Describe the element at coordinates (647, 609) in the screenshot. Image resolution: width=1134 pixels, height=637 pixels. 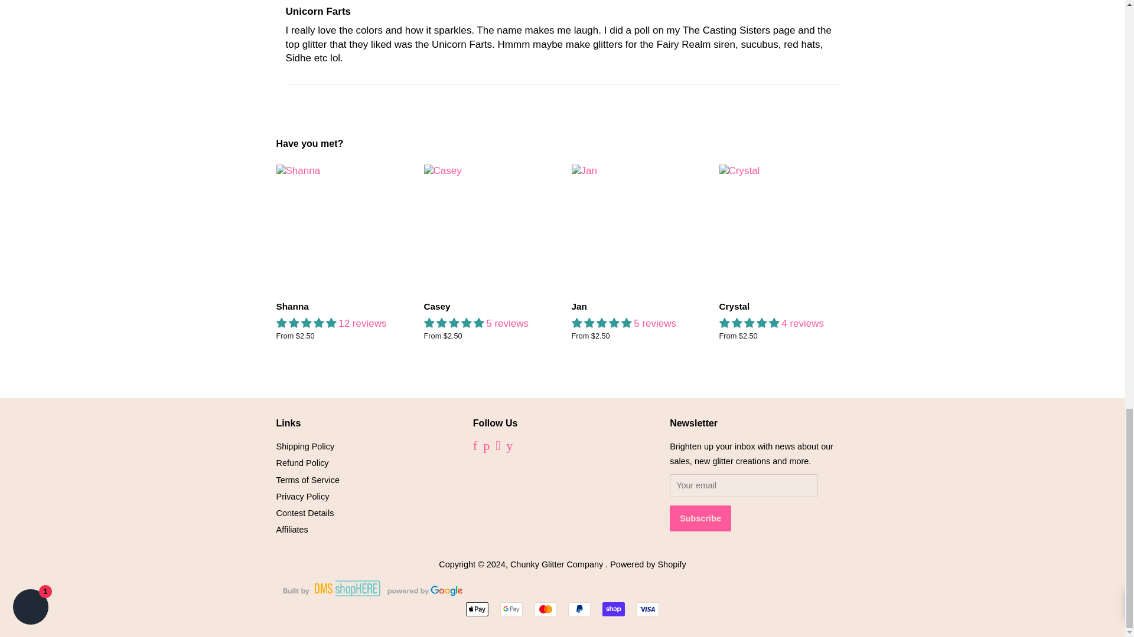
I see `Visa` at that location.